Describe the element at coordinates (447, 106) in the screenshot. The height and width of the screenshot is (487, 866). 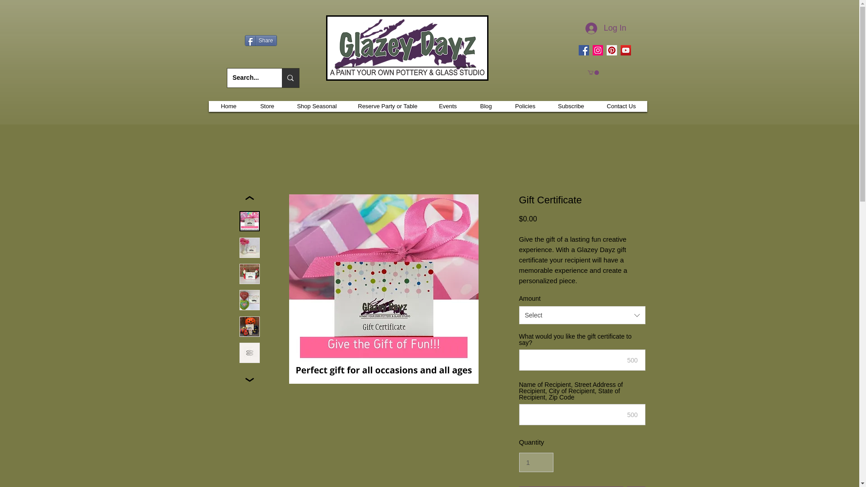
I see `Events` at that location.